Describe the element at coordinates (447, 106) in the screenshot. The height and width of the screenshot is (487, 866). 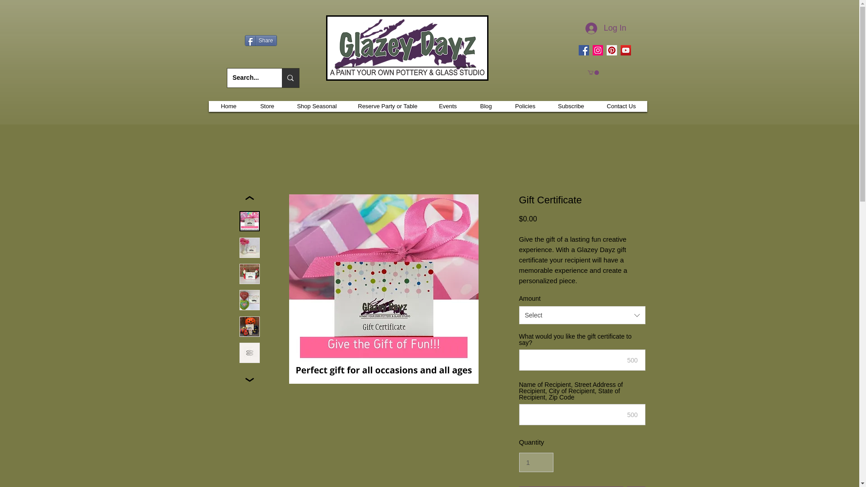
I see `Events` at that location.